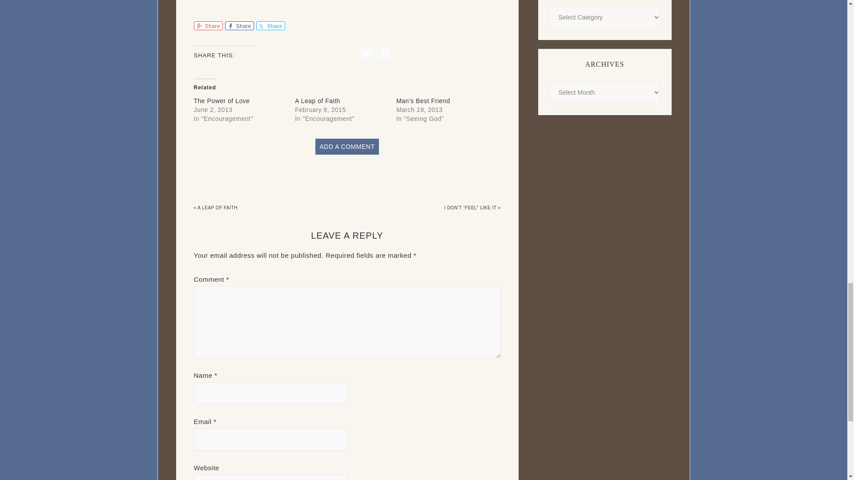 Image resolution: width=854 pixels, height=480 pixels. What do you see at coordinates (383, 52) in the screenshot?
I see `Click to share on Facebook` at bounding box center [383, 52].